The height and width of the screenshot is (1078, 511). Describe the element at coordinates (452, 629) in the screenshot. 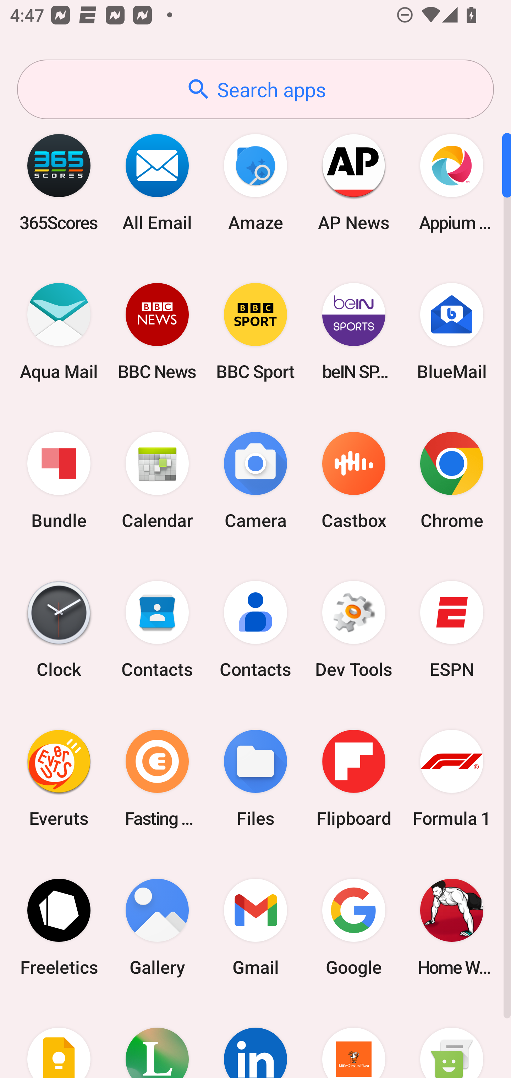

I see `ESPN` at that location.